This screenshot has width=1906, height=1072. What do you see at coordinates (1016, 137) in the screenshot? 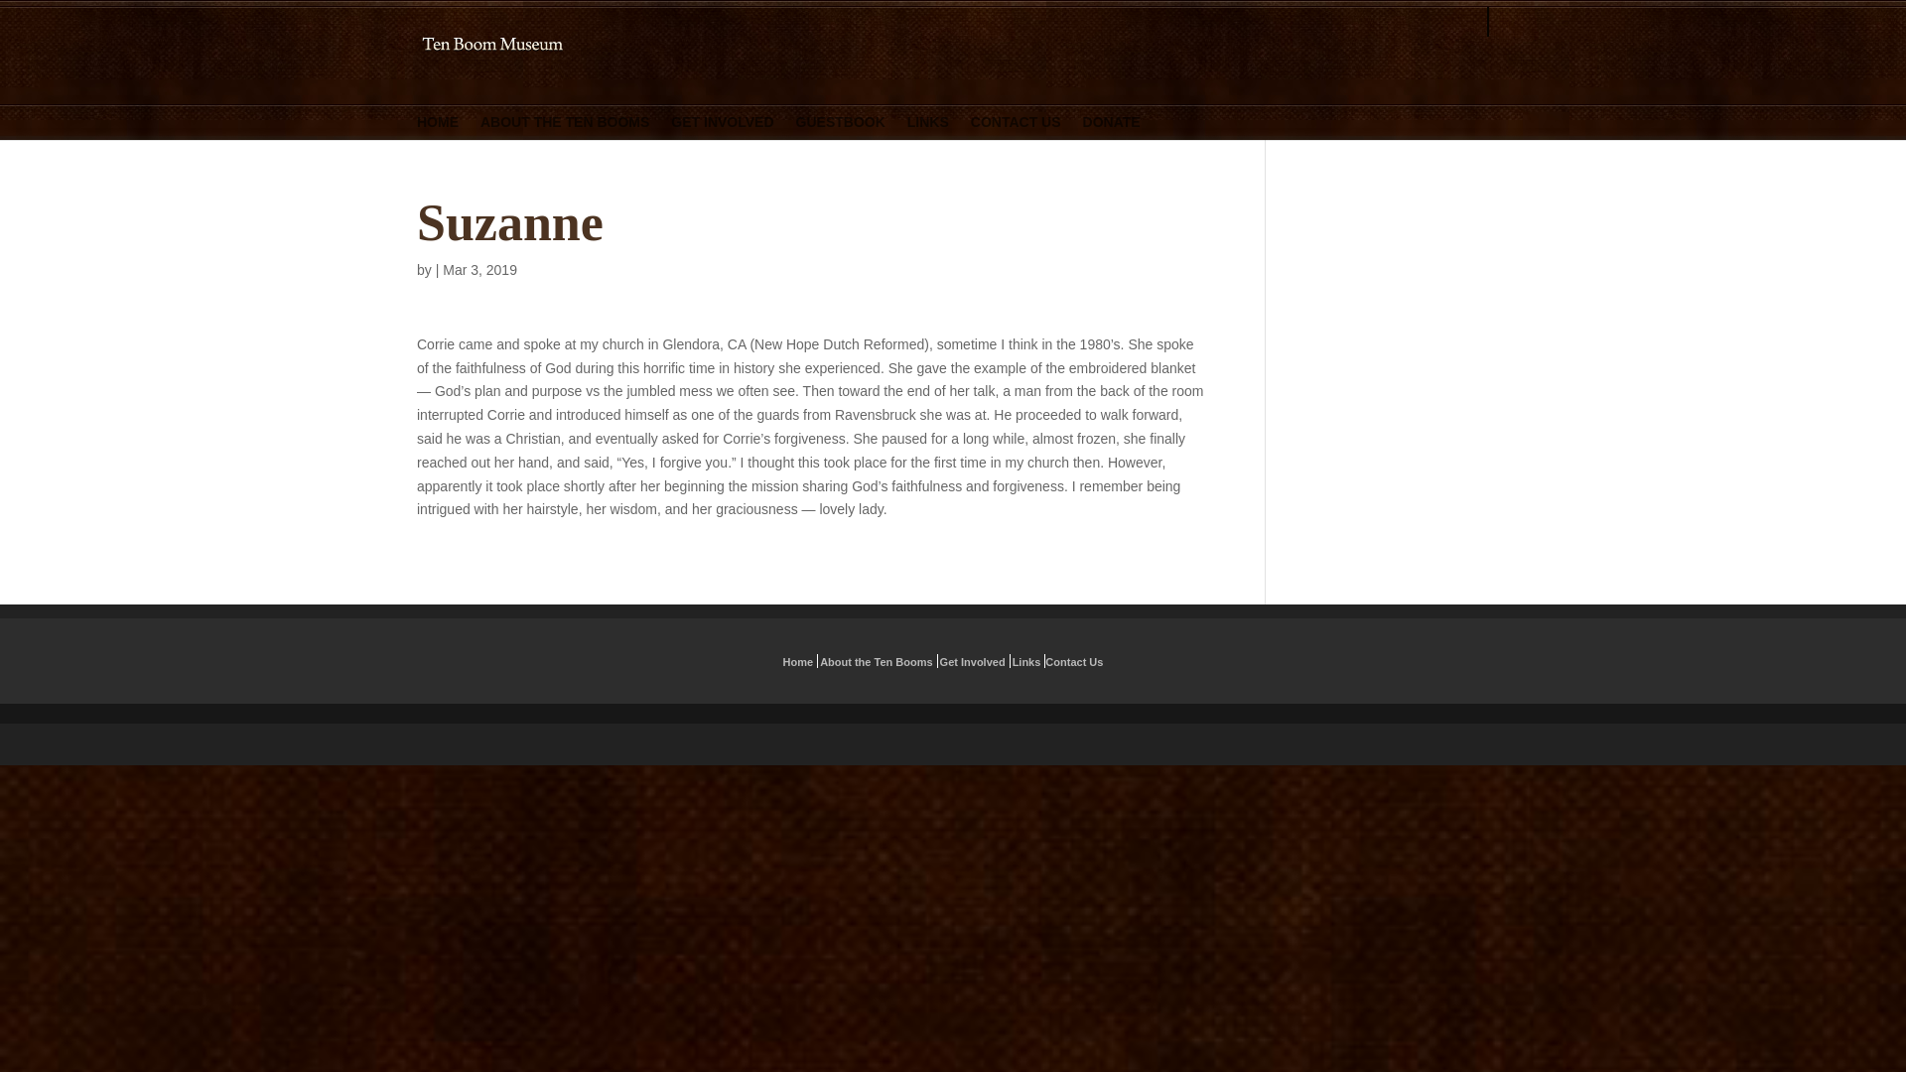
I see `CONTACT US` at bounding box center [1016, 137].